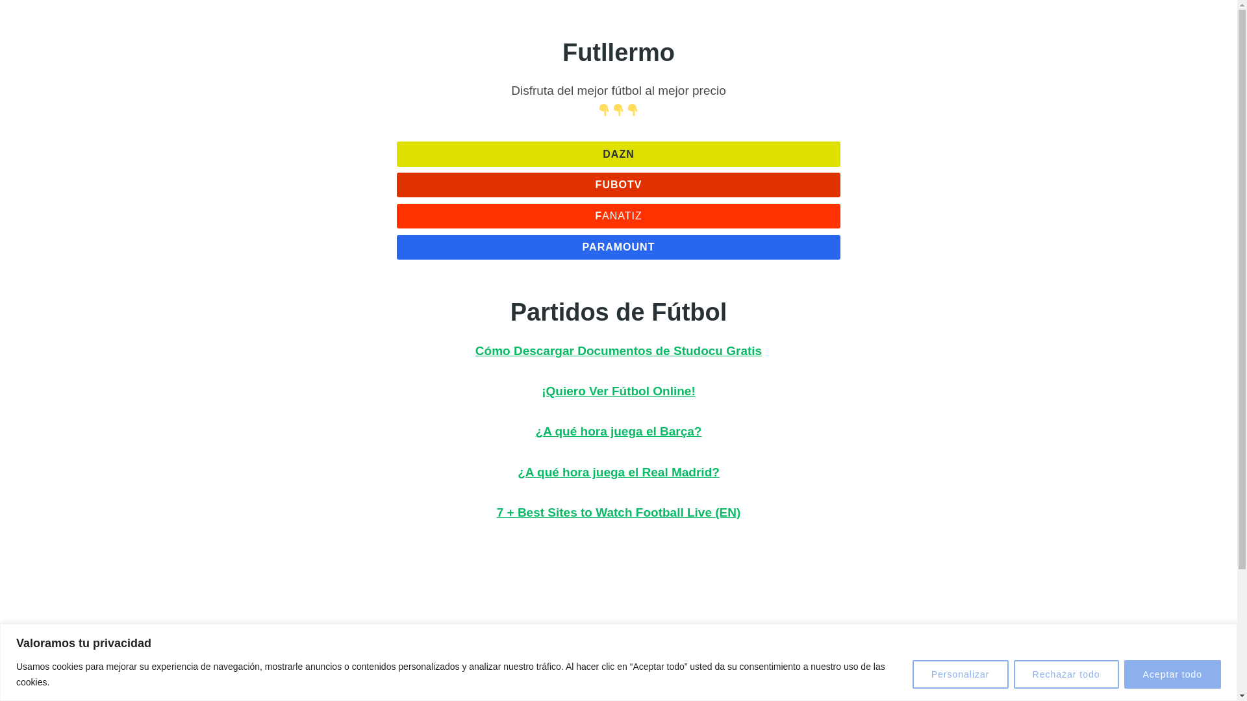 The width and height of the screenshot is (1247, 701). I want to click on FUBOTV, so click(618, 184).